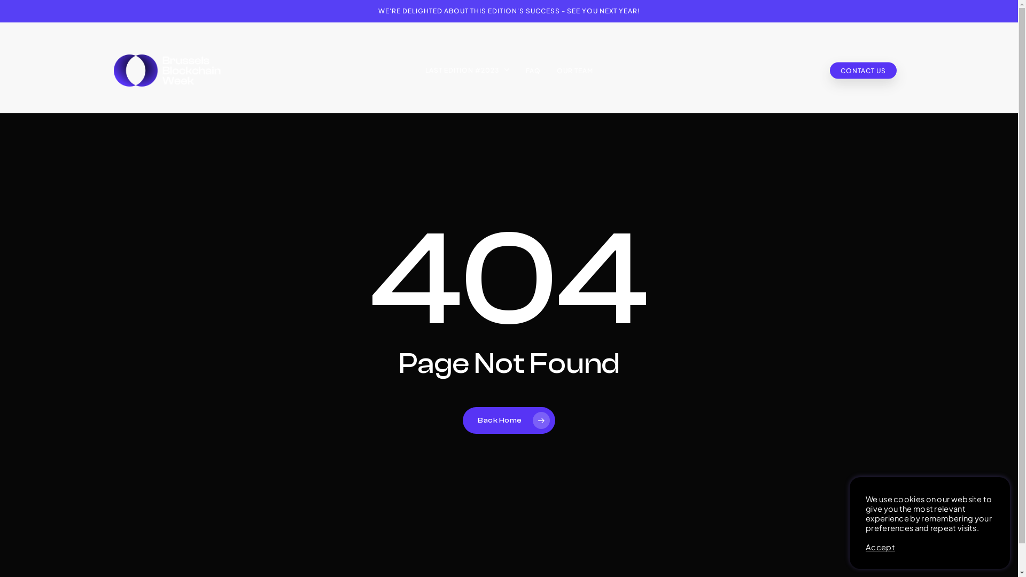 This screenshot has width=1026, height=577. What do you see at coordinates (509, 420) in the screenshot?
I see `Back Home` at bounding box center [509, 420].